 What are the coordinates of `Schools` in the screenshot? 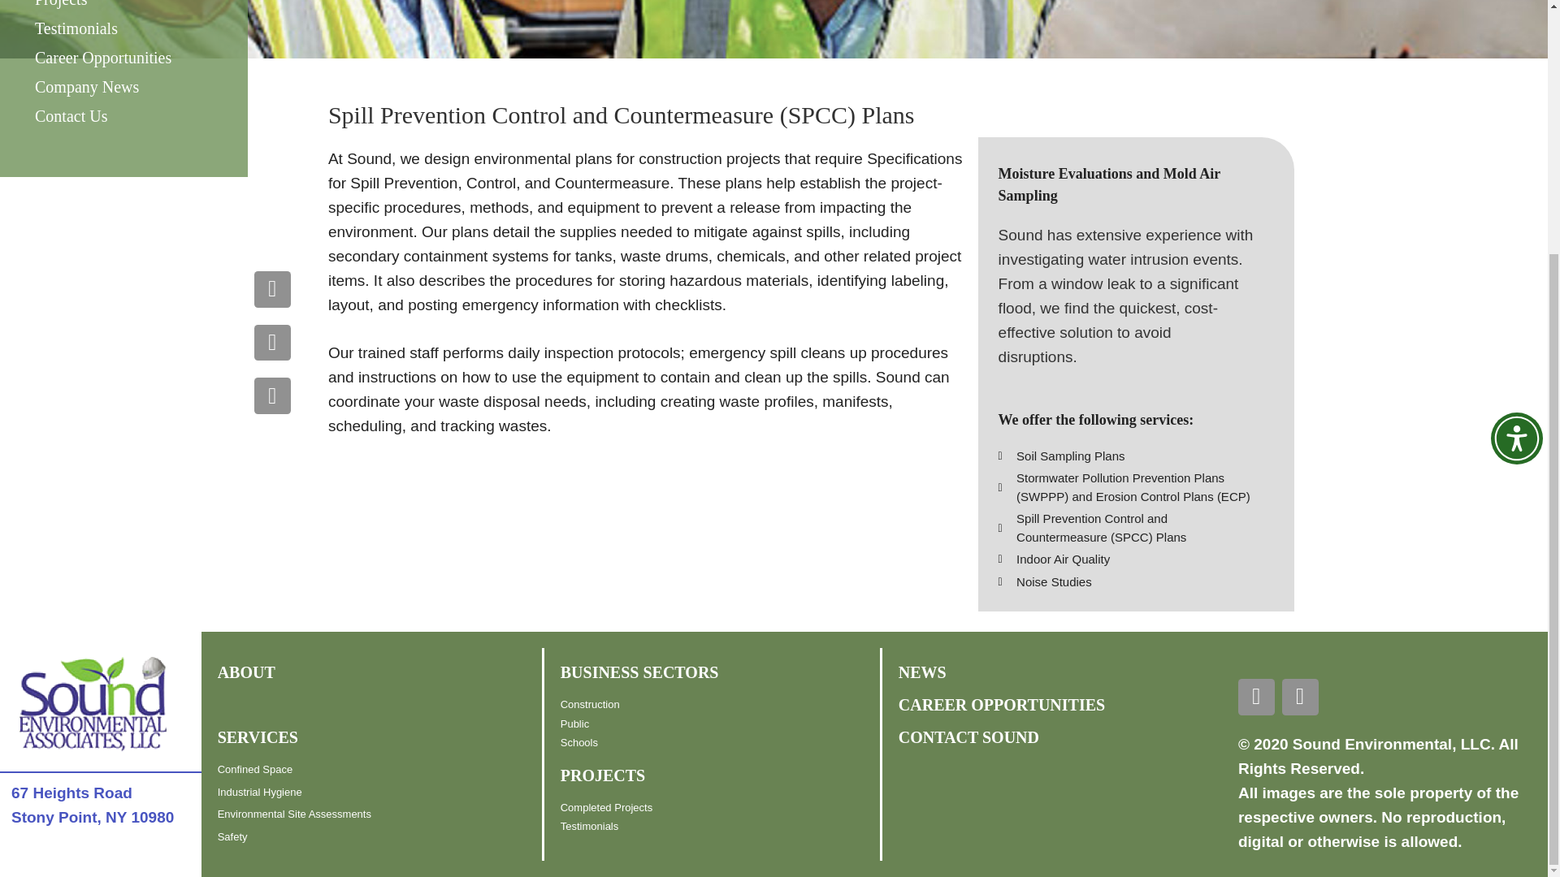 It's located at (720, 742).